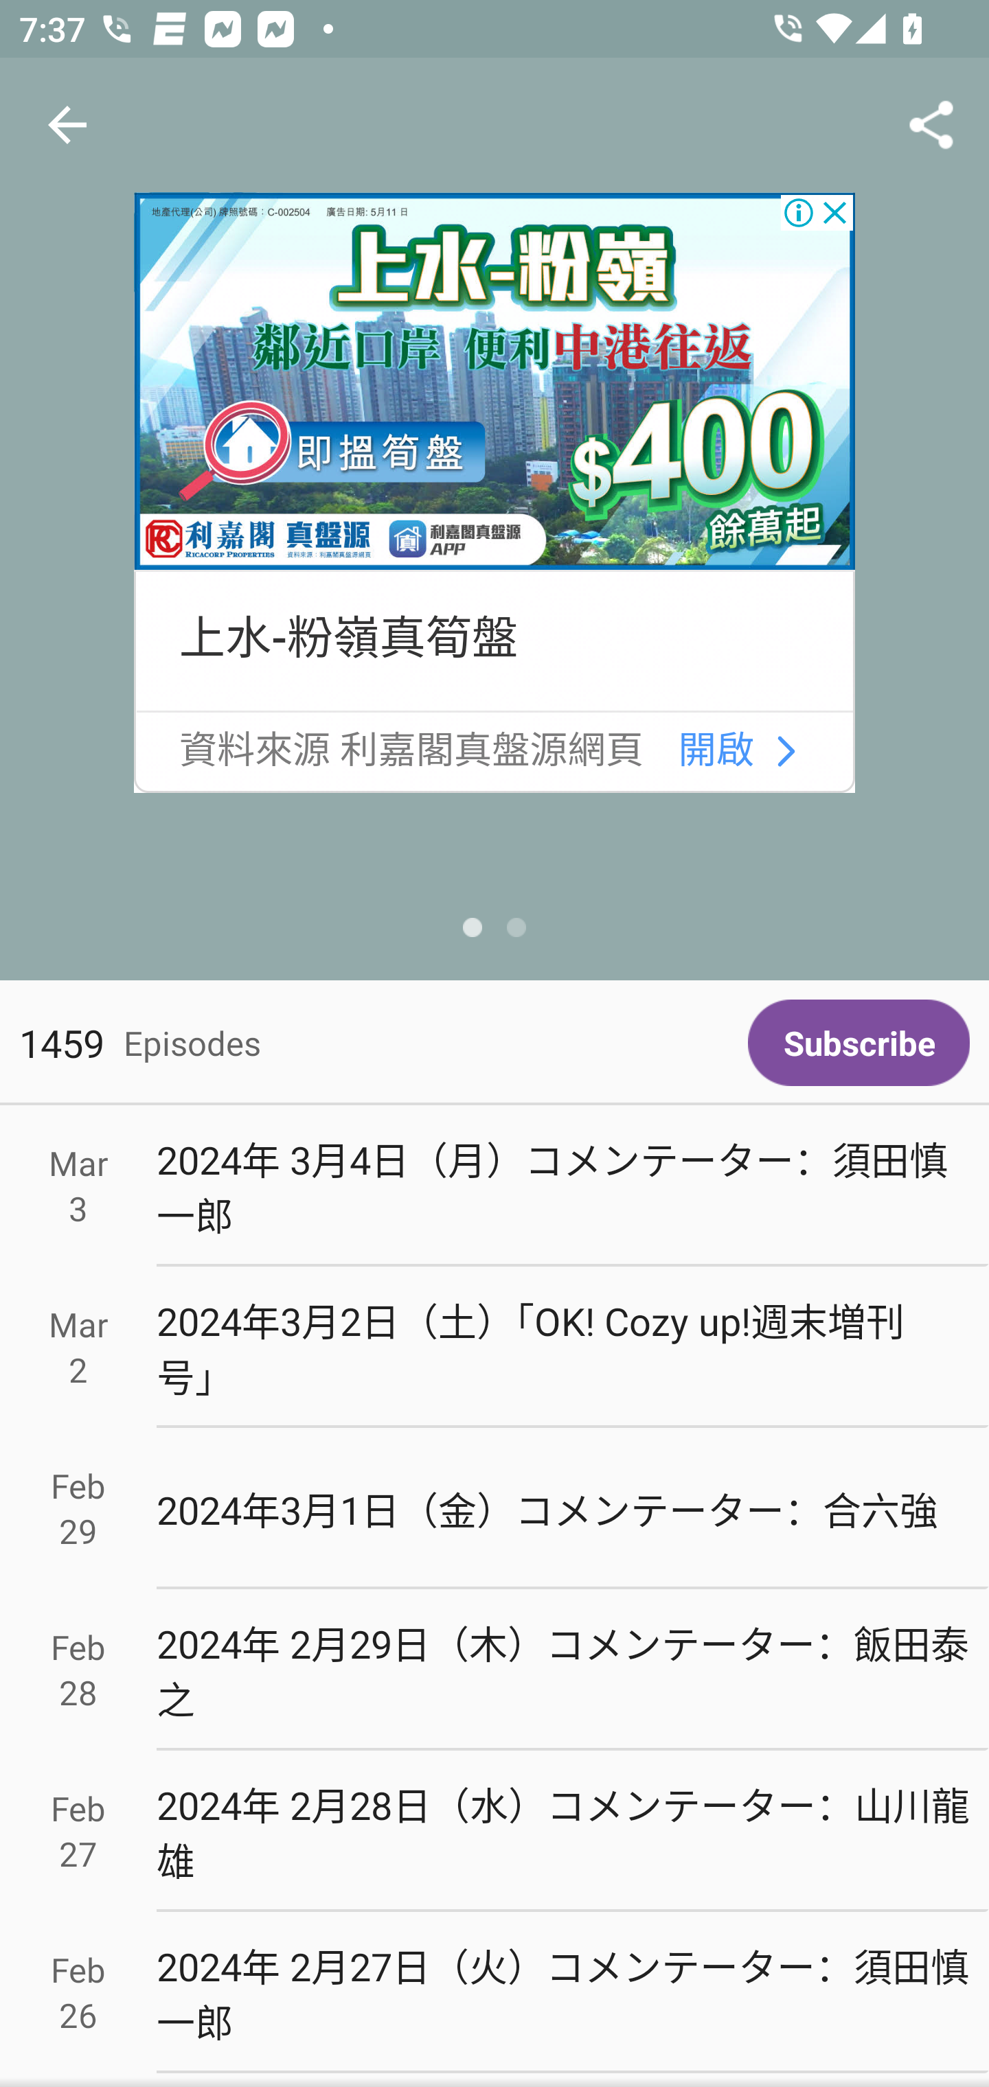 The height and width of the screenshot is (2087, 989). What do you see at coordinates (494, 382) in the screenshot?
I see `B30001746` at bounding box center [494, 382].